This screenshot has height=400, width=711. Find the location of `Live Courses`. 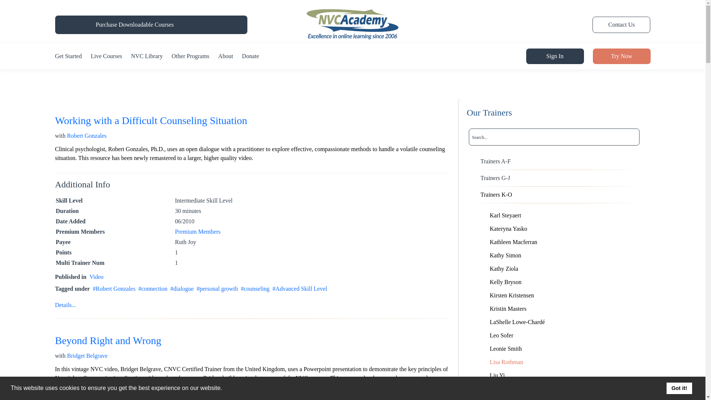

Live Courses is located at coordinates (107, 56).